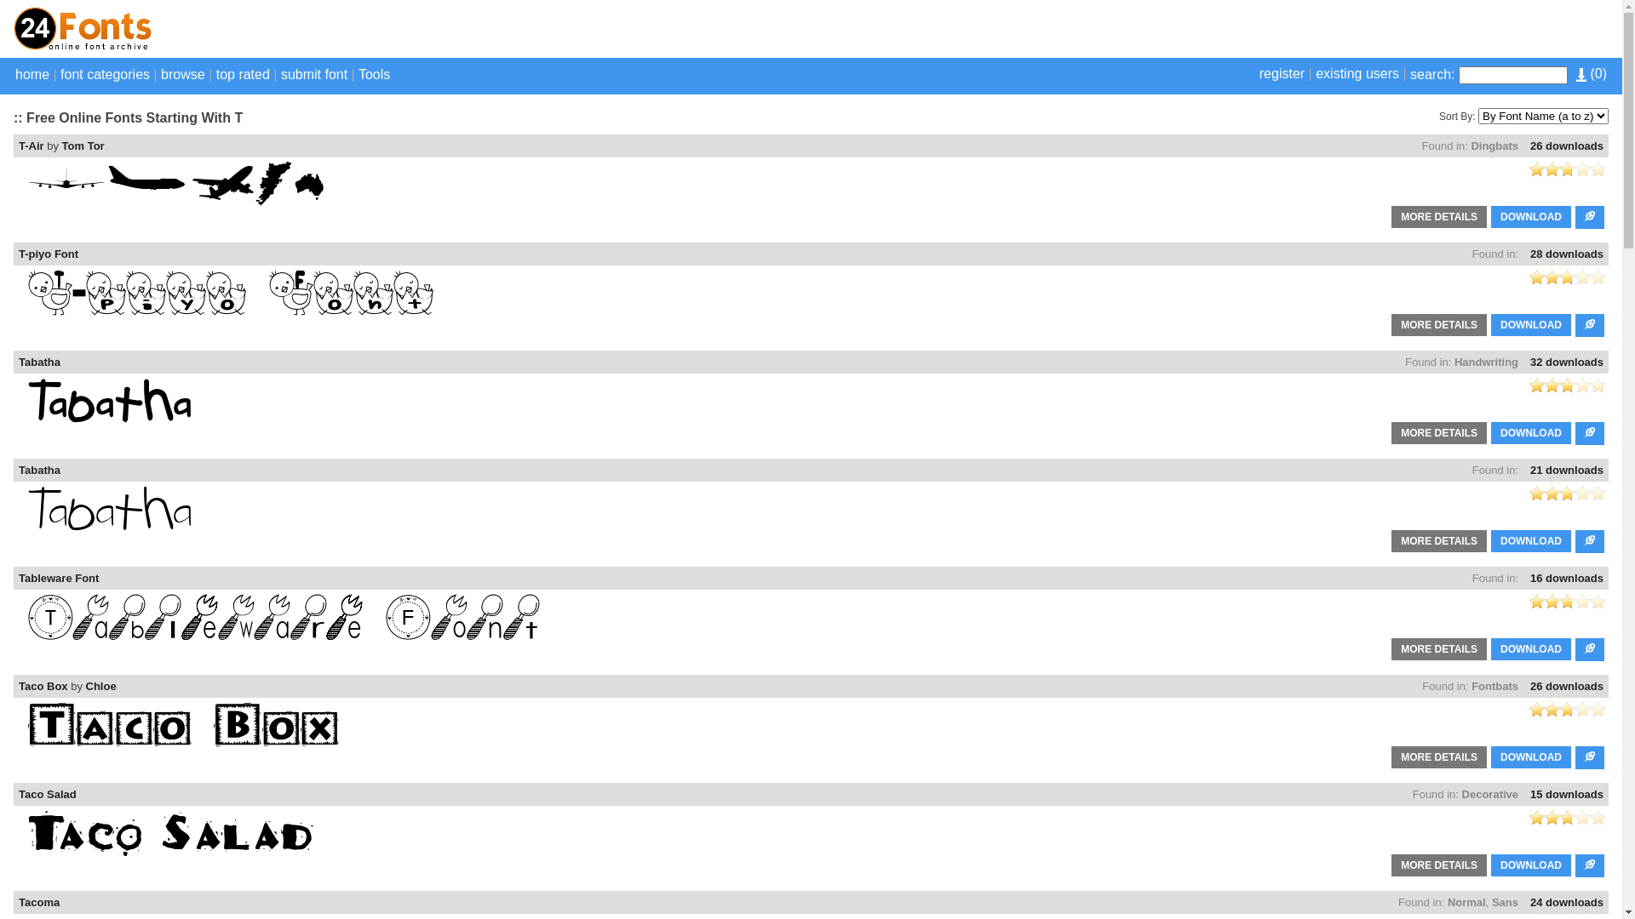  Describe the element at coordinates (43, 686) in the screenshot. I see `Taco Box` at that location.